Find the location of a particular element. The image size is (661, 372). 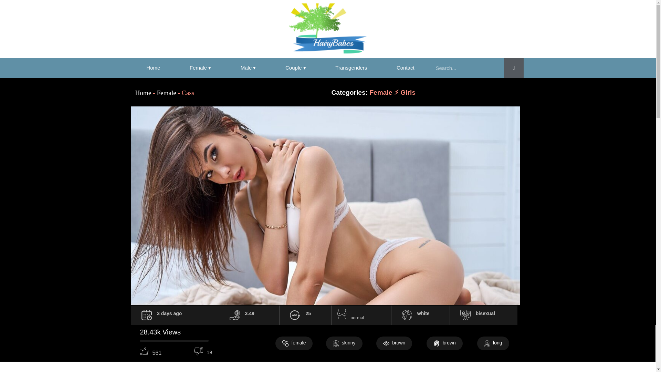

Home is located at coordinates (153, 68).